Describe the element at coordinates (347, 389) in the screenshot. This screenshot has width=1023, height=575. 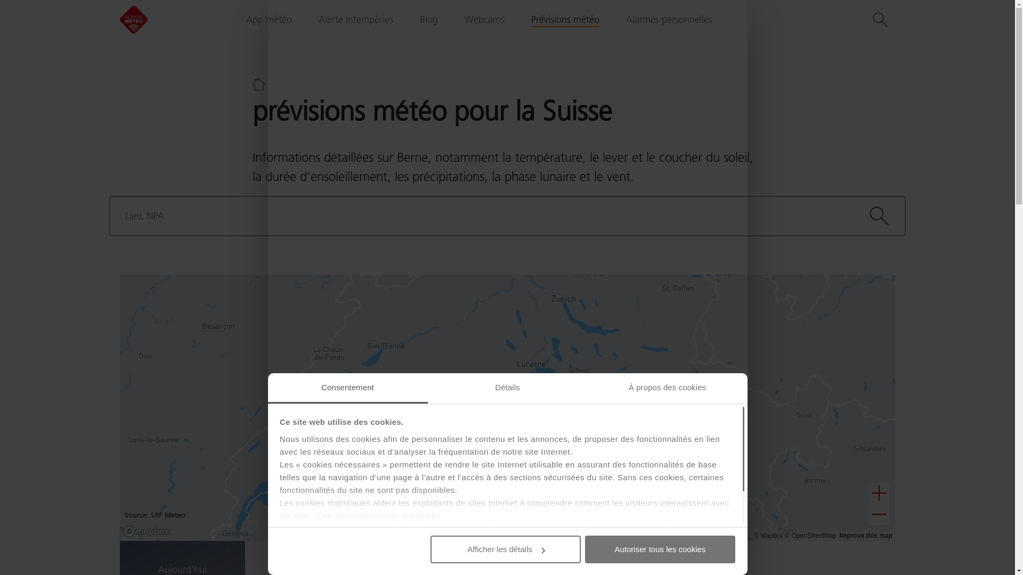
I see `Consentement` at that location.